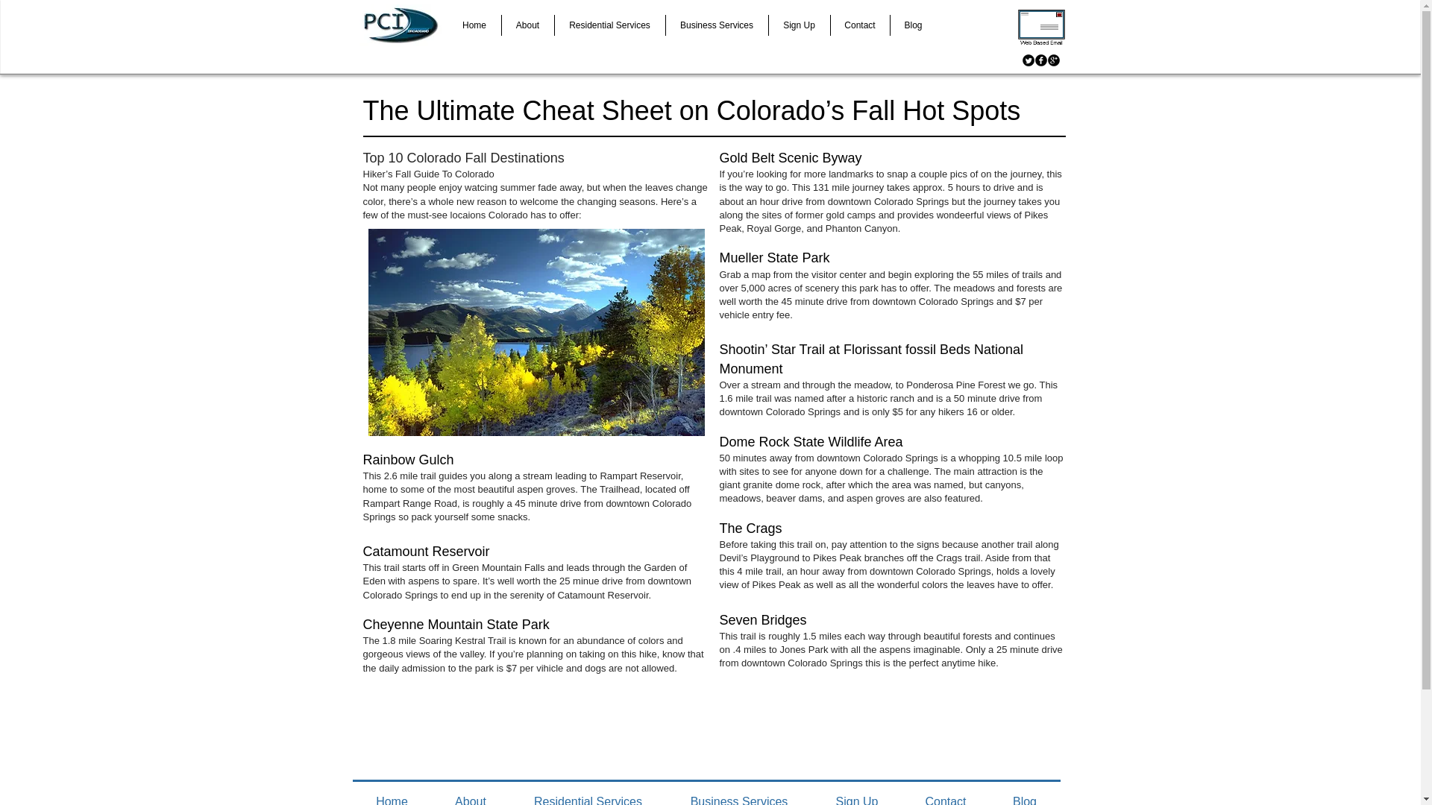 Image resolution: width=1432 pixels, height=805 pixels. What do you see at coordinates (859, 25) in the screenshot?
I see `Contact` at bounding box center [859, 25].